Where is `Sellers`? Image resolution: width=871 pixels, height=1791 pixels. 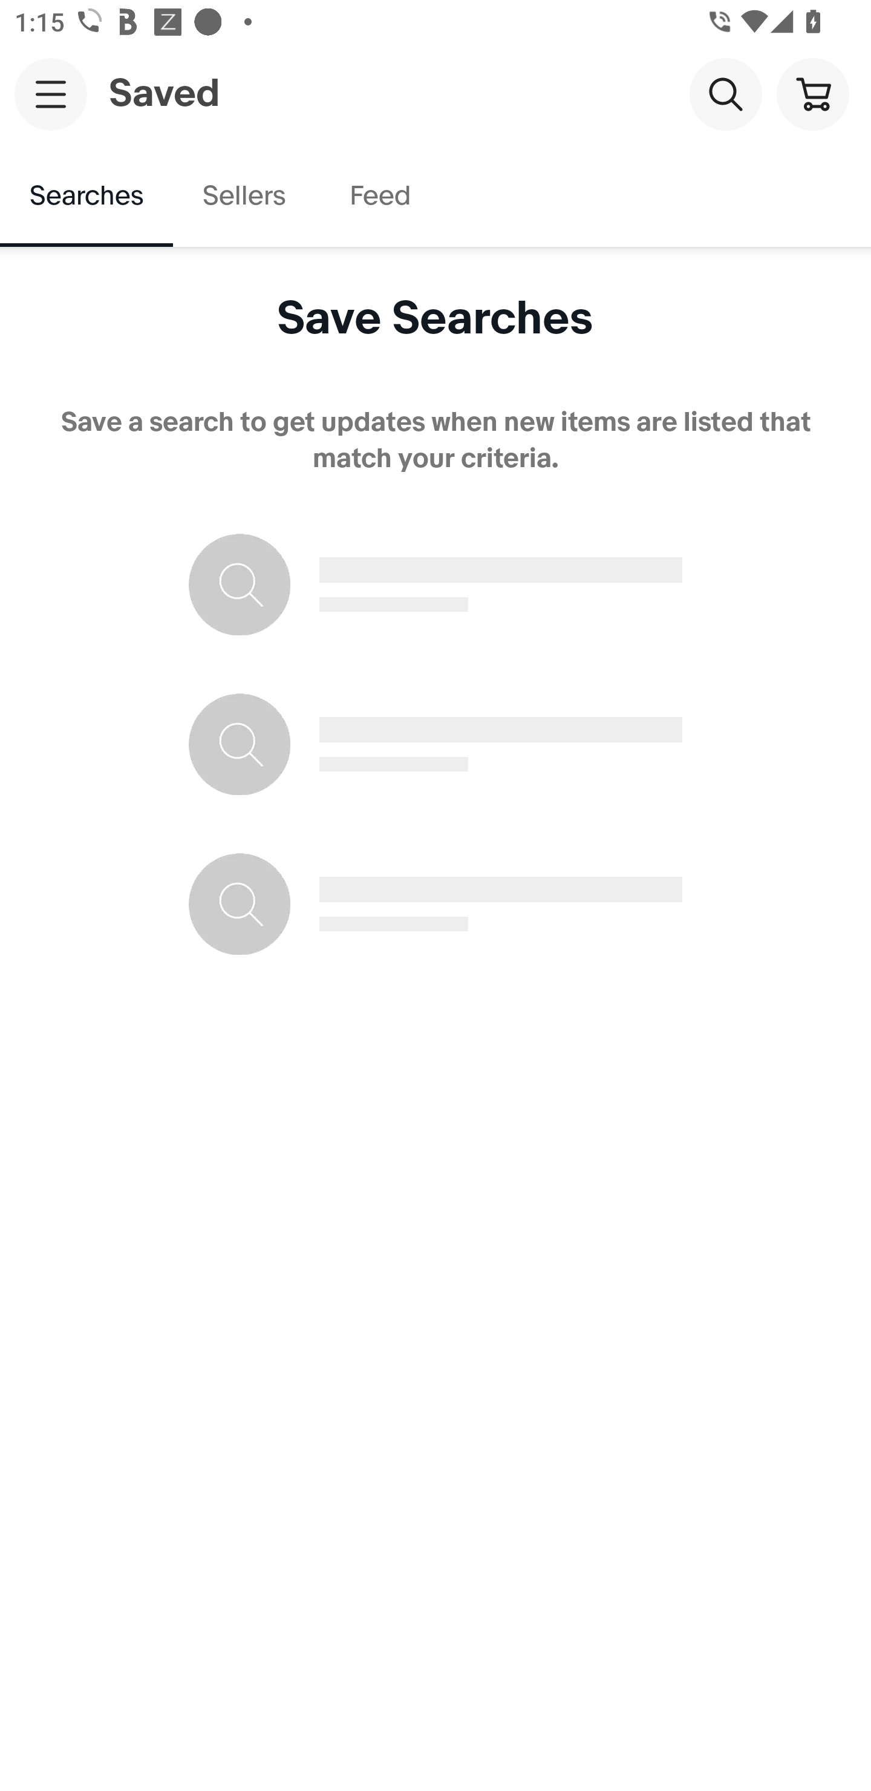 Sellers is located at coordinates (243, 196).